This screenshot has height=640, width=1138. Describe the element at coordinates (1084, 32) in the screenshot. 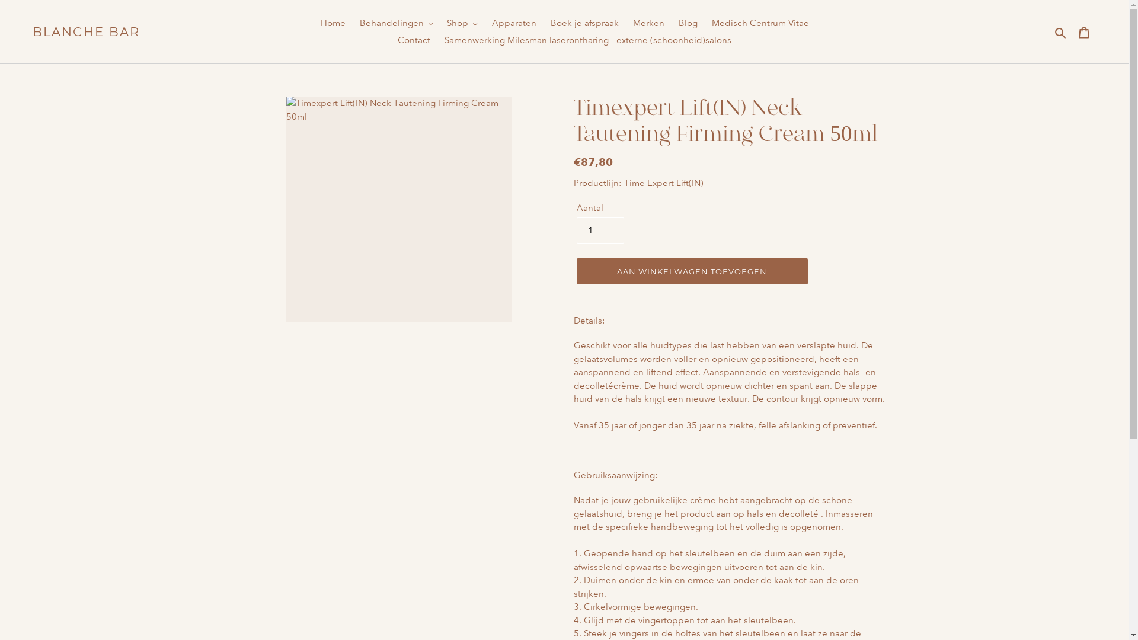

I see `Winkelwagen` at that location.